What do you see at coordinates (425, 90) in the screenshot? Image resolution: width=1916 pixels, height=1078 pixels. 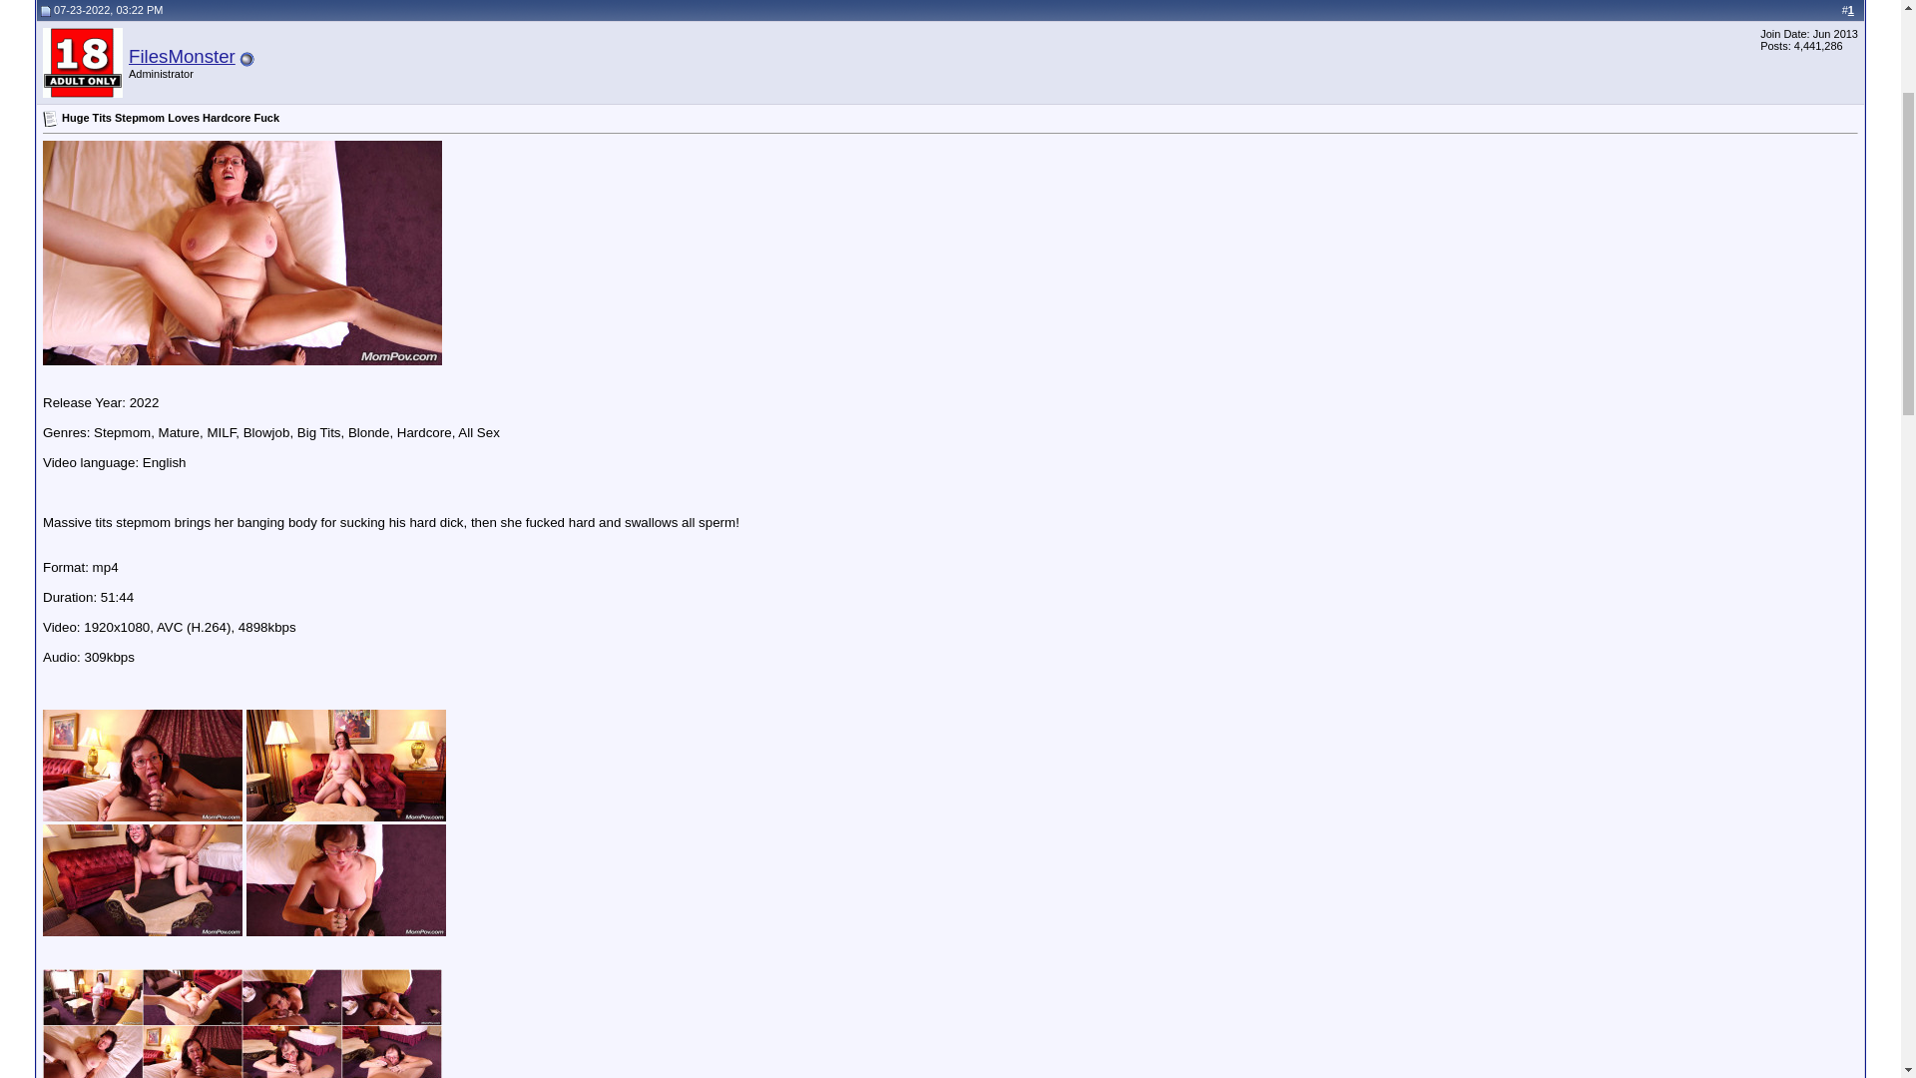 I see `Mature, MILF` at bounding box center [425, 90].